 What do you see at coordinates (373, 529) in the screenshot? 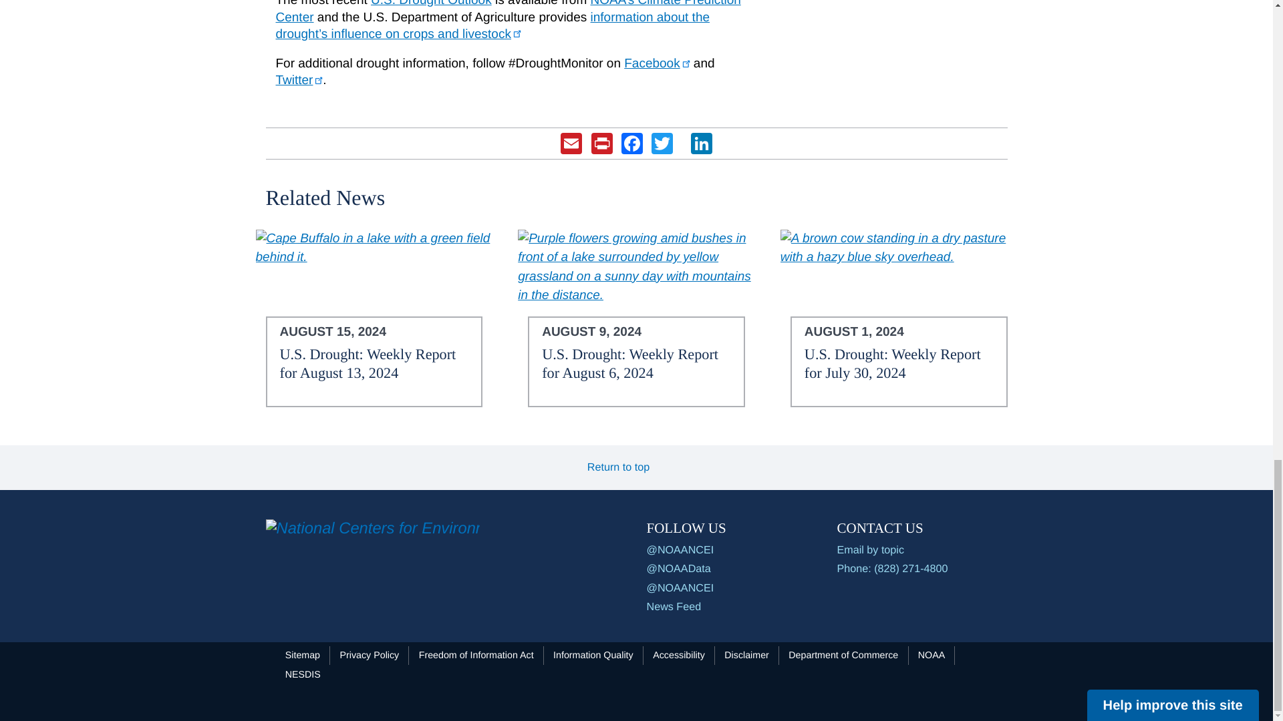
I see `Home` at bounding box center [373, 529].